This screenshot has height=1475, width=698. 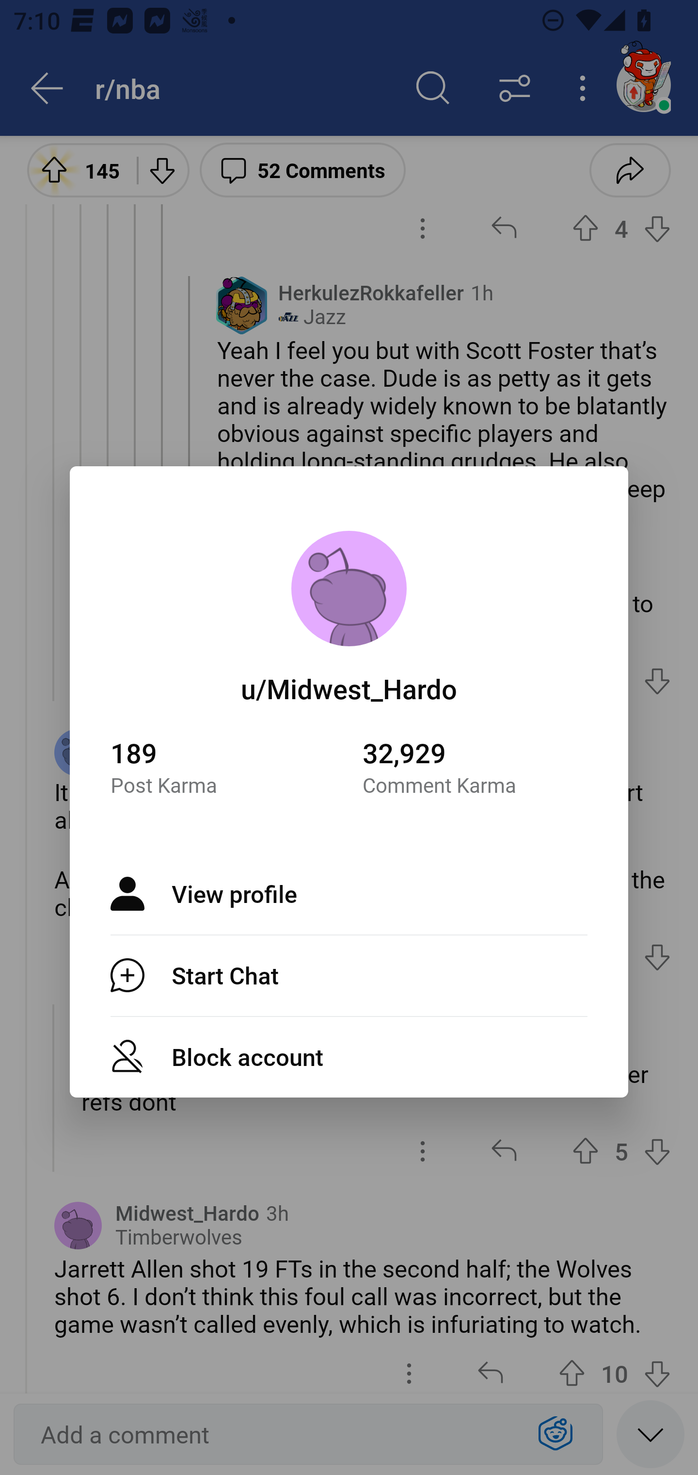 What do you see at coordinates (349, 894) in the screenshot?
I see `View profile` at bounding box center [349, 894].